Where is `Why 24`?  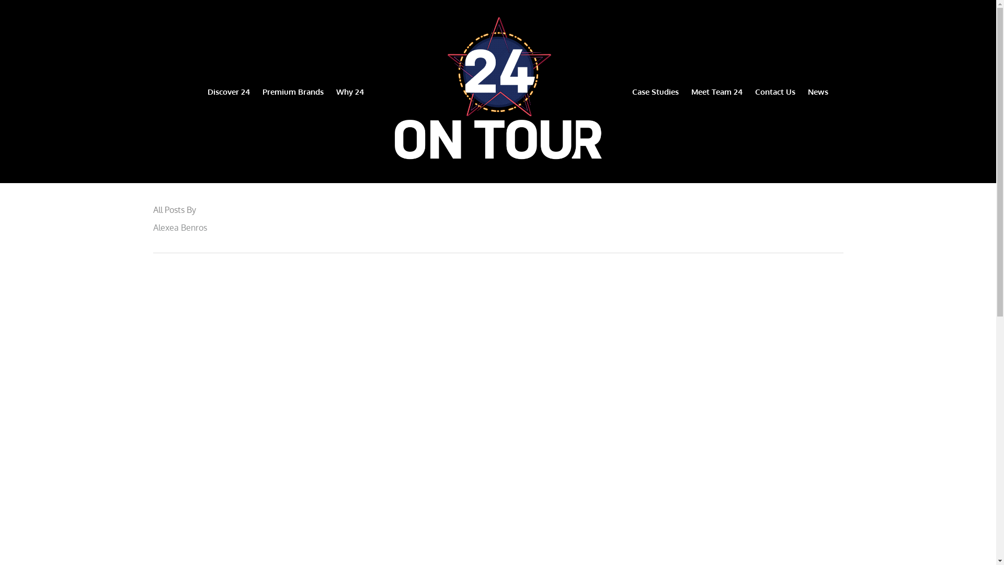
Why 24 is located at coordinates (451, 450).